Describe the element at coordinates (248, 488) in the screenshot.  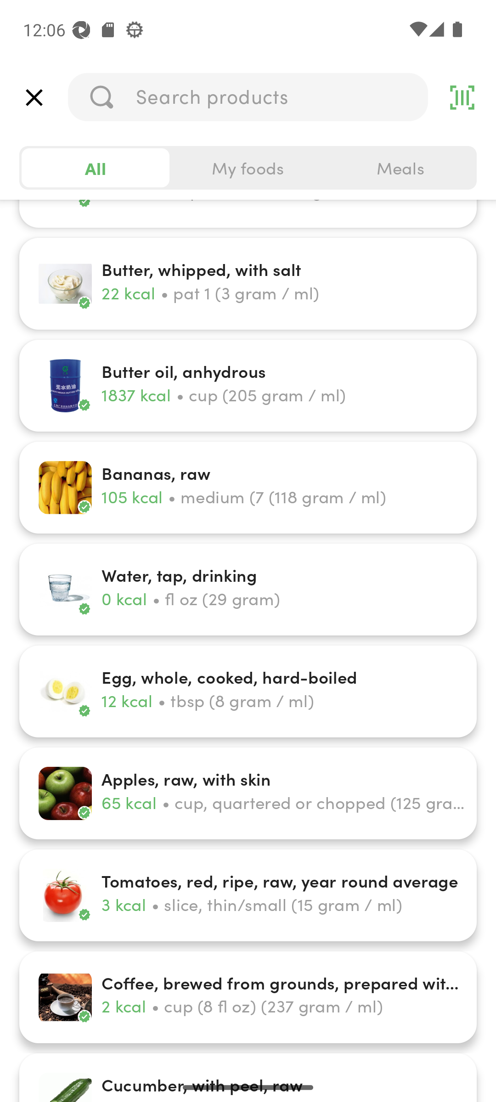
I see `Bananas, raw 105 kcal  • medium (7 (118 gram / ml)` at that location.